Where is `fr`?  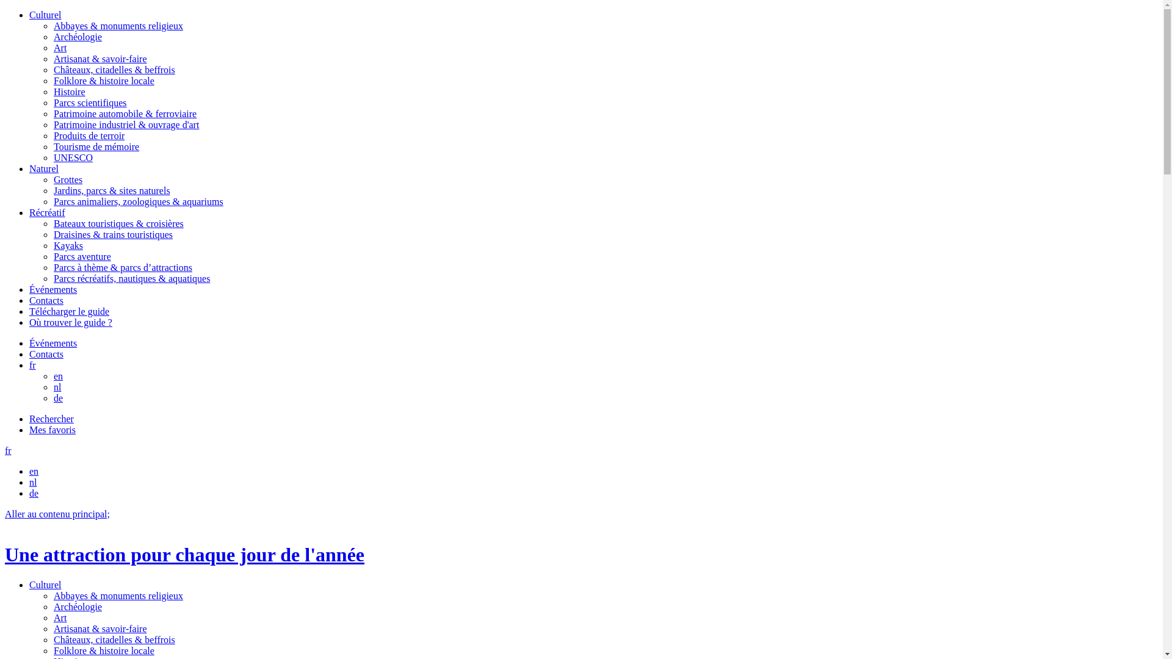 fr is located at coordinates (33, 365).